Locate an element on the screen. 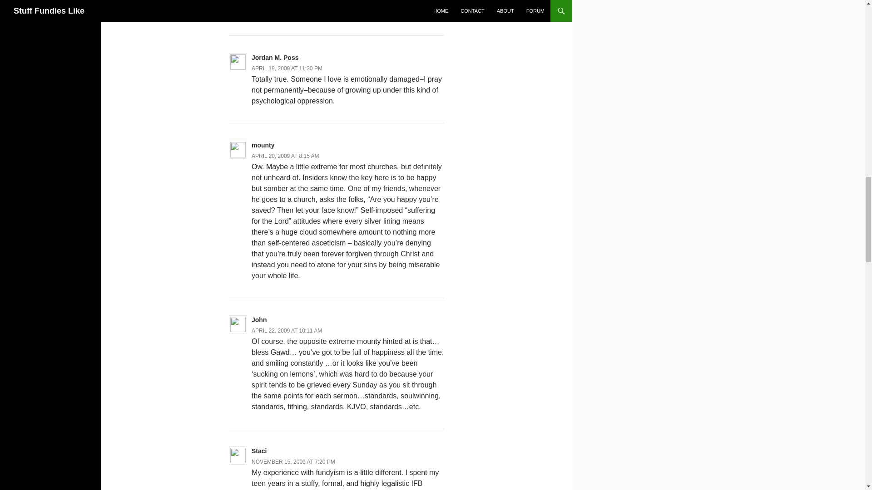 The width and height of the screenshot is (872, 490). APRIL 20, 2009 AT 8:15 AM is located at coordinates (285, 156).